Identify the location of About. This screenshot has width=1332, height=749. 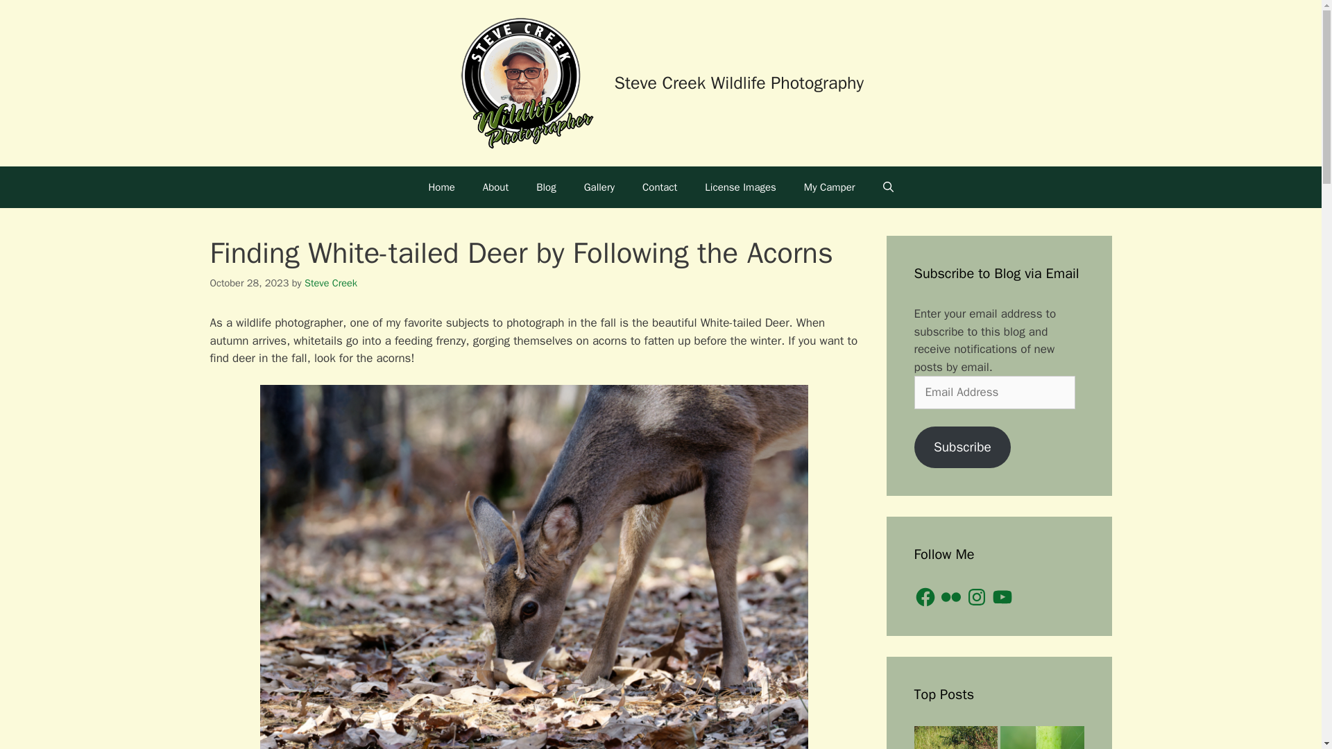
(495, 187).